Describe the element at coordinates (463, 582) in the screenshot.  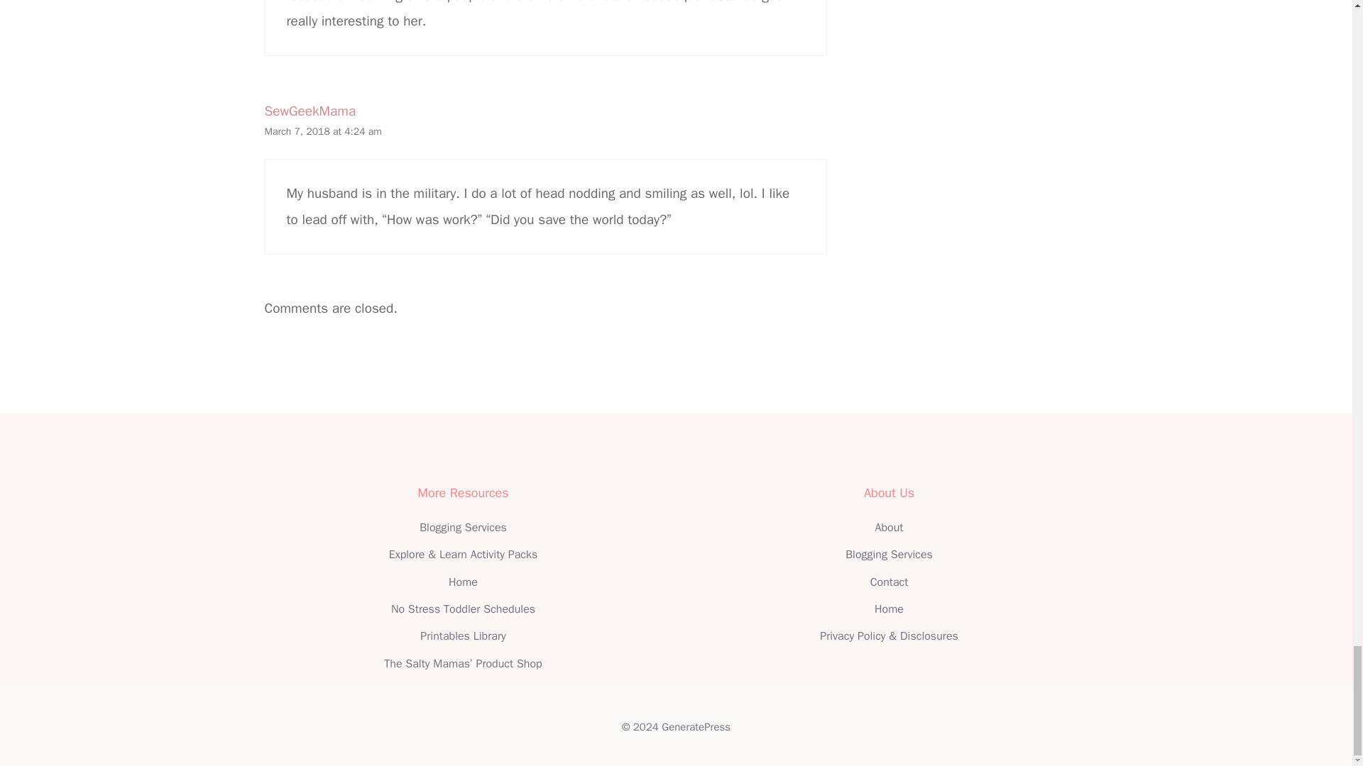
I see `Home` at that location.